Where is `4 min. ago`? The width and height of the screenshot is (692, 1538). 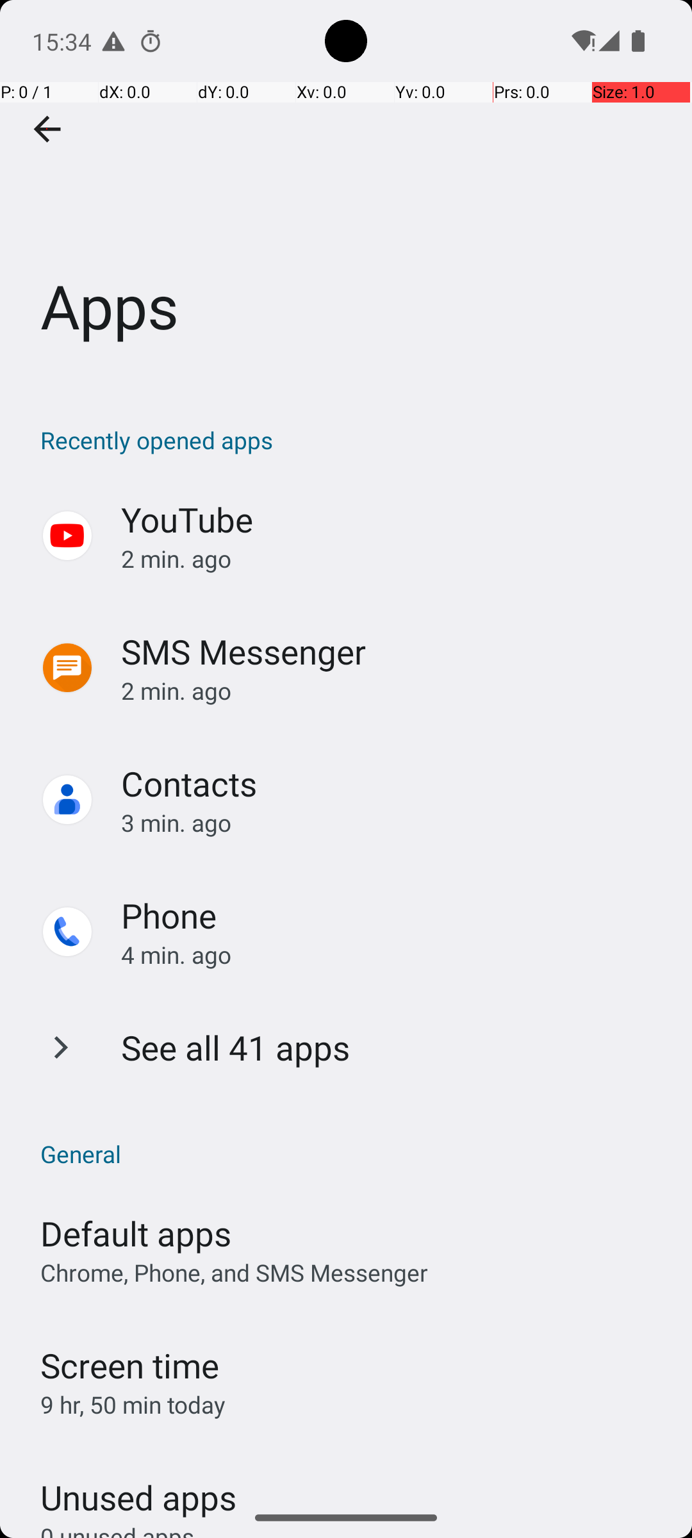
4 min. ago is located at coordinates (393, 955).